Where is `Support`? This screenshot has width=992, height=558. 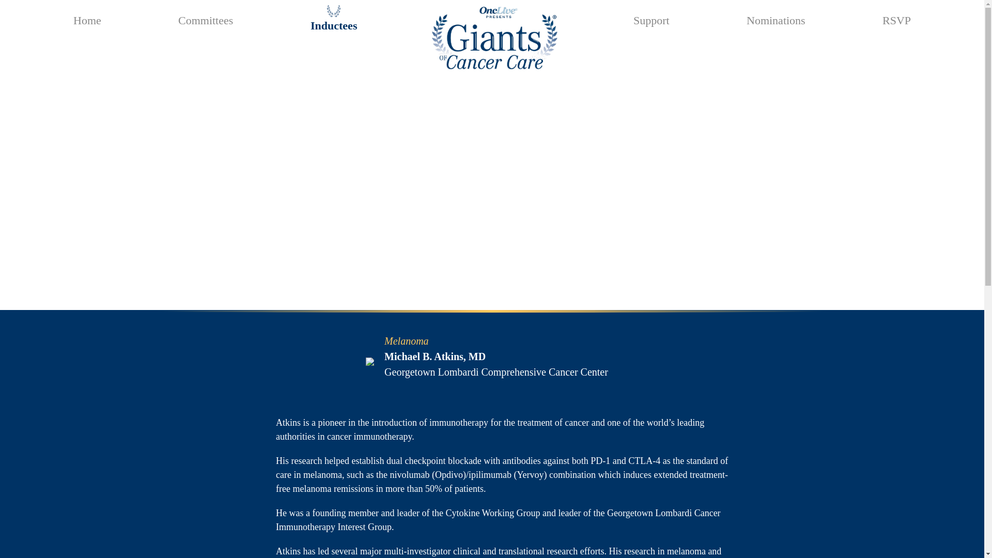 Support is located at coordinates (652, 19).